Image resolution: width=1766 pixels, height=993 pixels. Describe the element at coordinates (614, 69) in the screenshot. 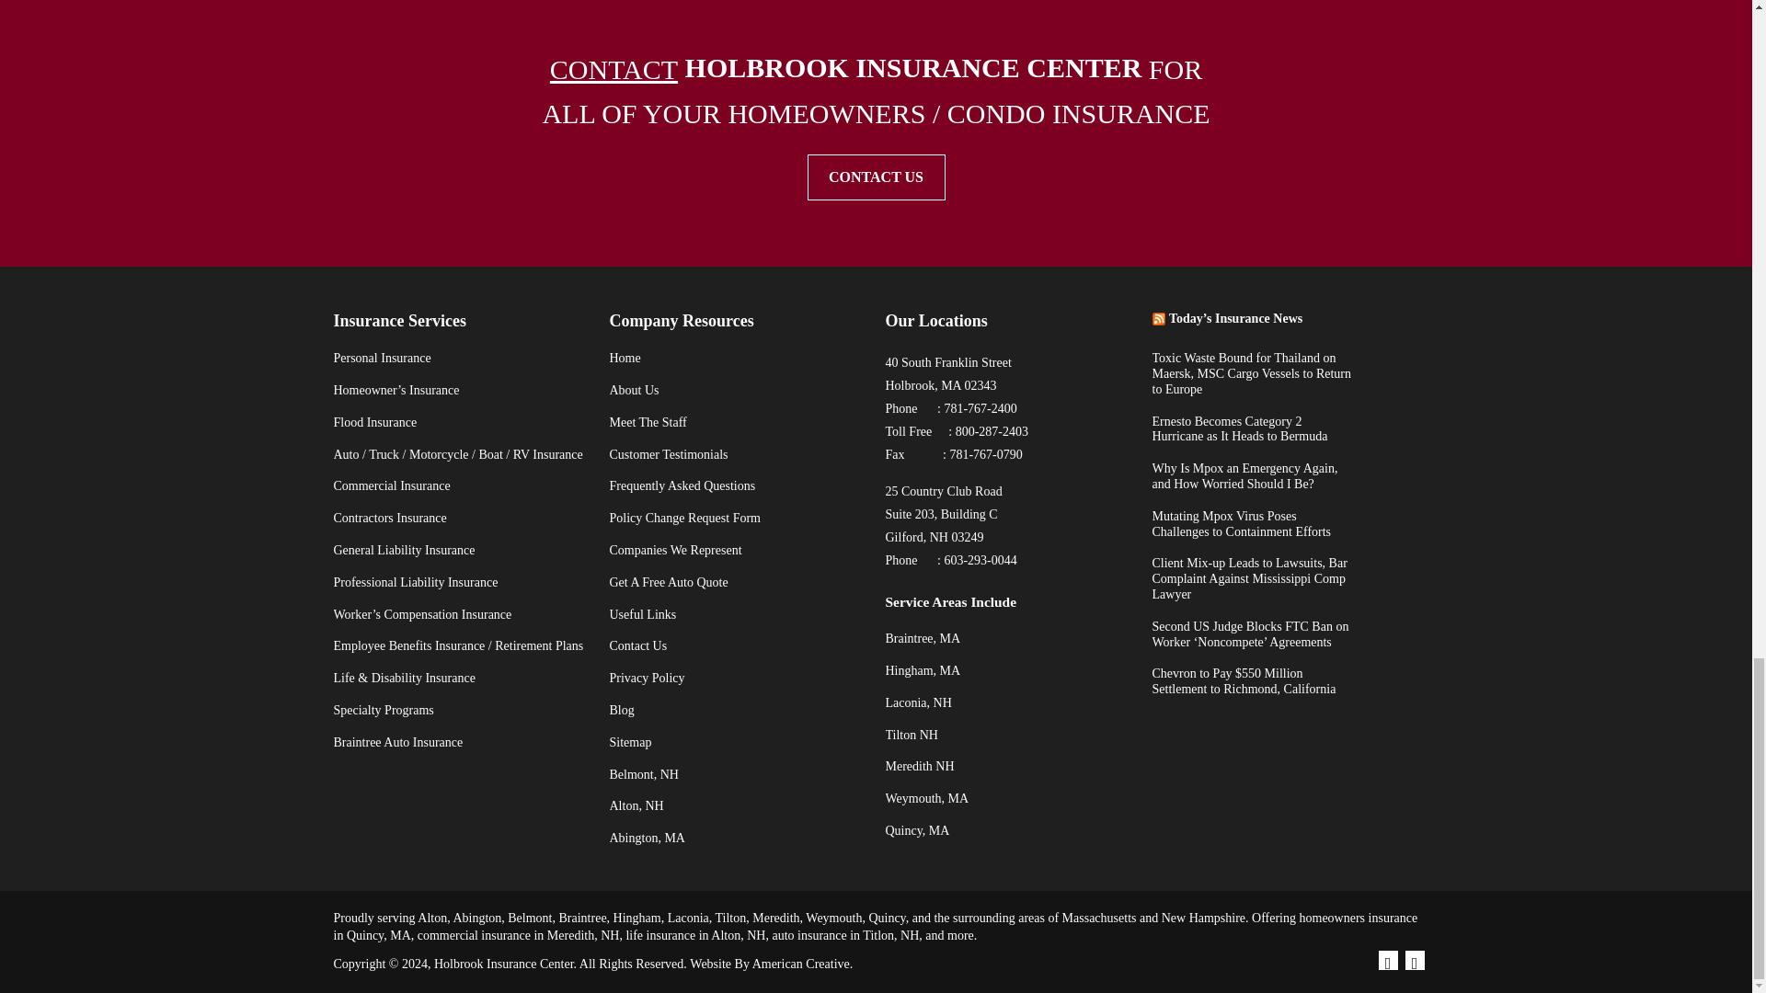

I see `CONTACT` at that location.